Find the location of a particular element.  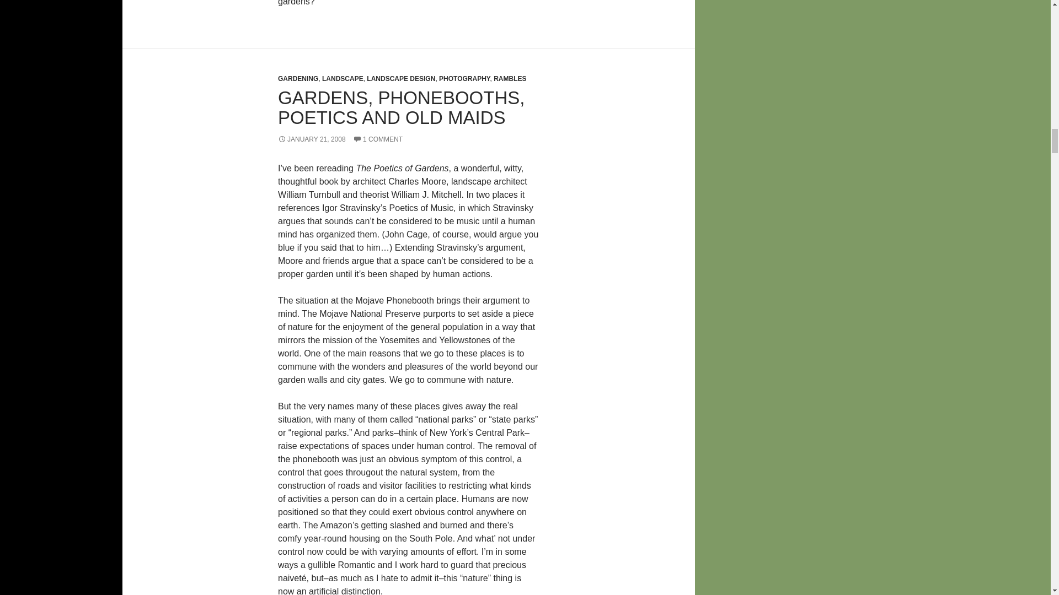

GARDENING is located at coordinates (298, 79).